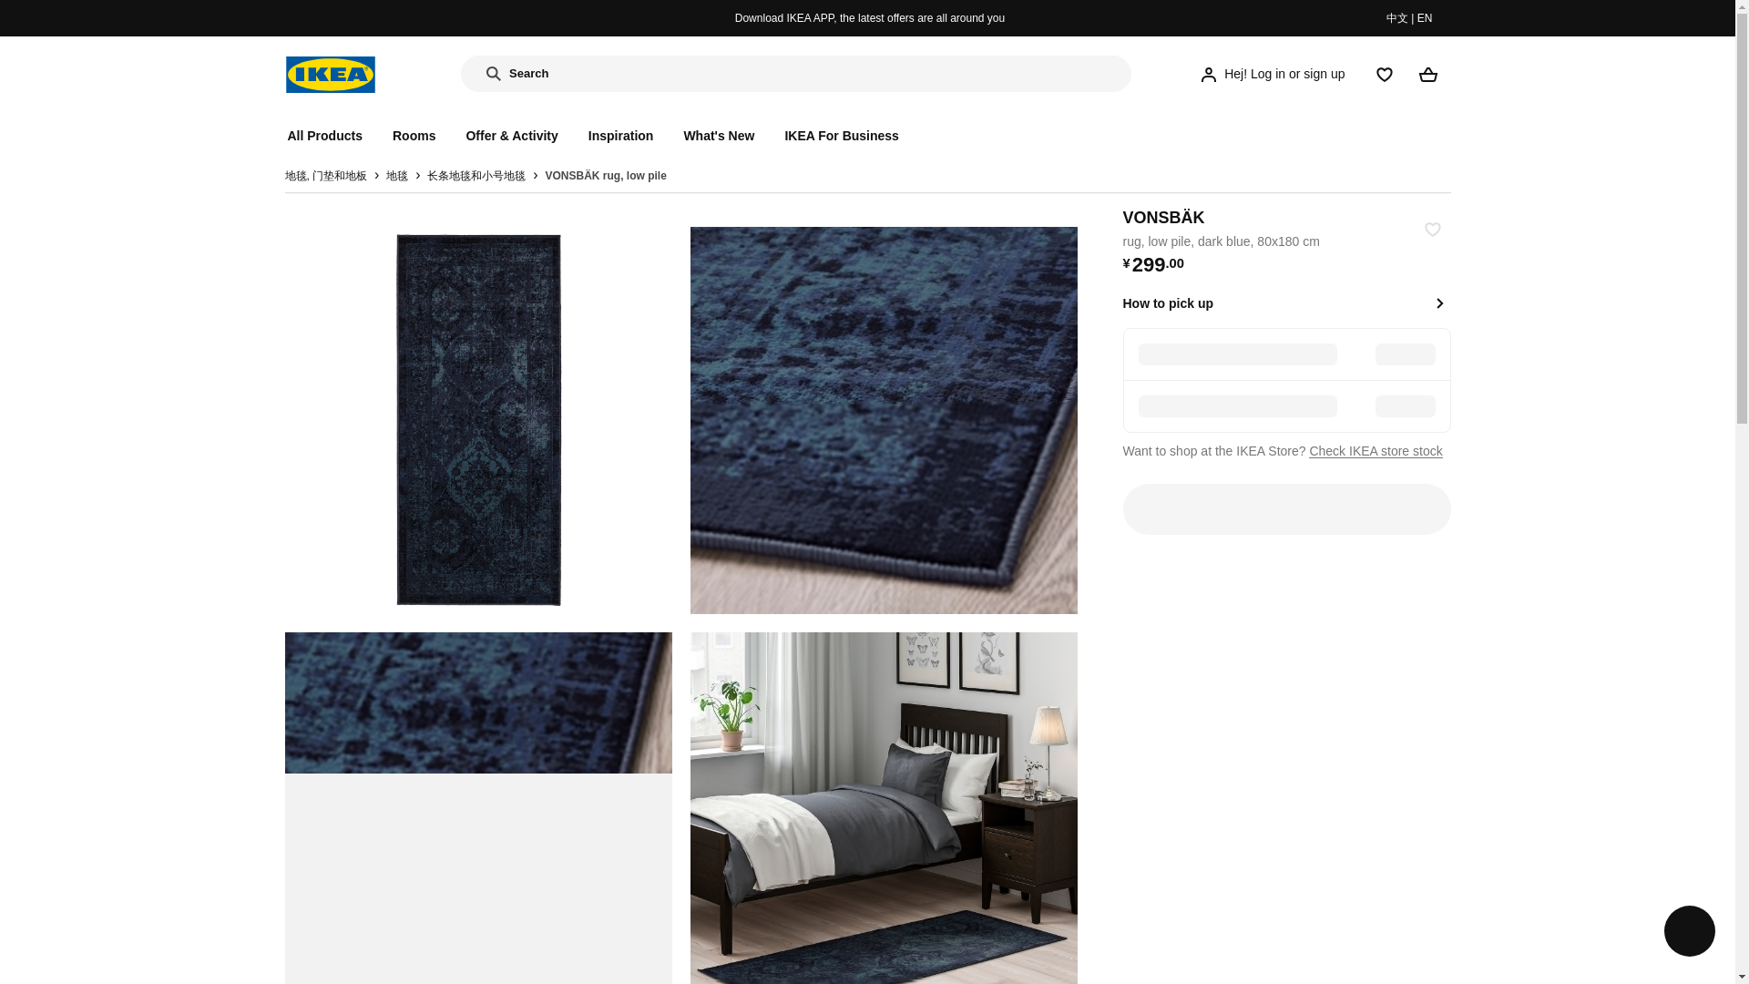  What do you see at coordinates (1375, 450) in the screenshot?
I see `Check IKEA store stock` at bounding box center [1375, 450].